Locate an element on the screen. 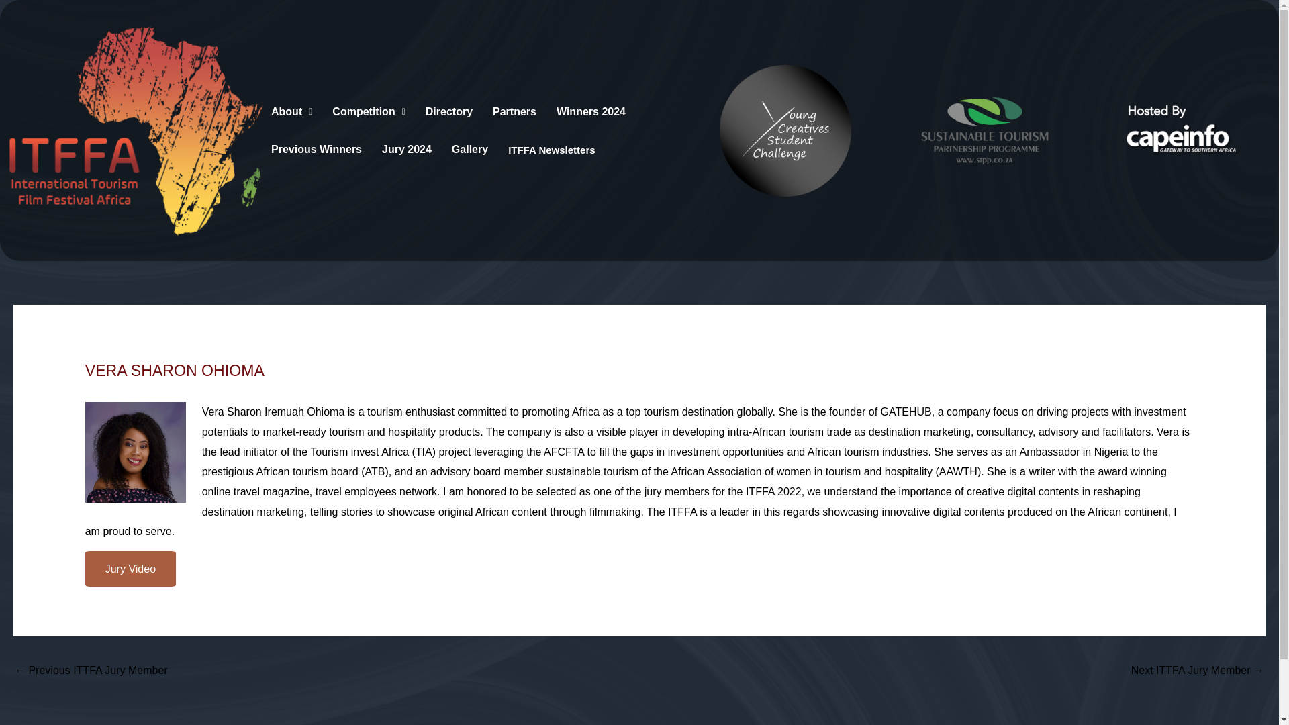  Previous Winners is located at coordinates (316, 149).